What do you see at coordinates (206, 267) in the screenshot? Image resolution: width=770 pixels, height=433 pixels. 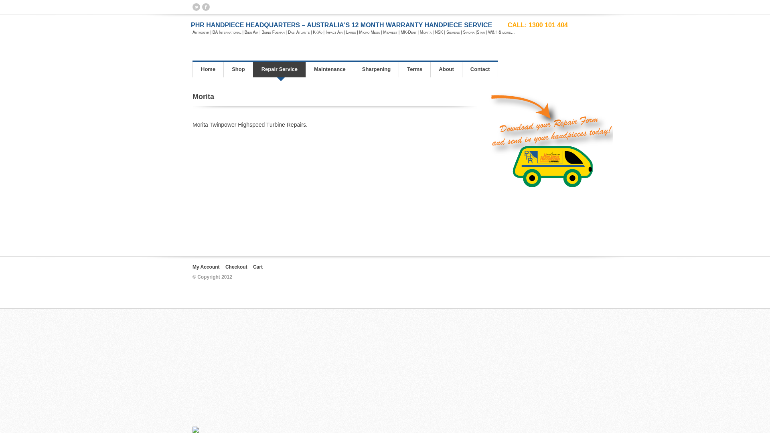 I see `My Account` at bounding box center [206, 267].